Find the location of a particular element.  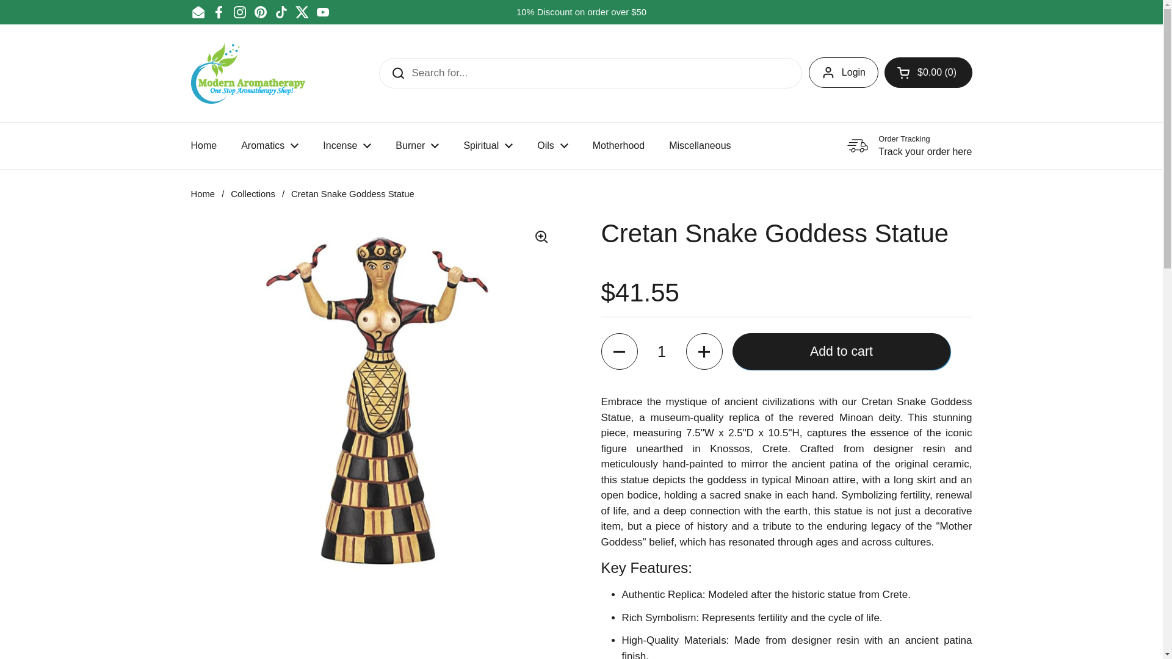

YouTube is located at coordinates (322, 12).